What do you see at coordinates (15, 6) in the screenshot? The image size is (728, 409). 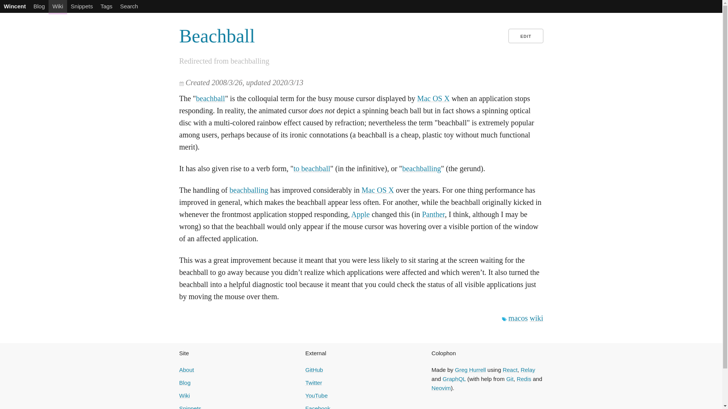 I see `Wincent` at bounding box center [15, 6].